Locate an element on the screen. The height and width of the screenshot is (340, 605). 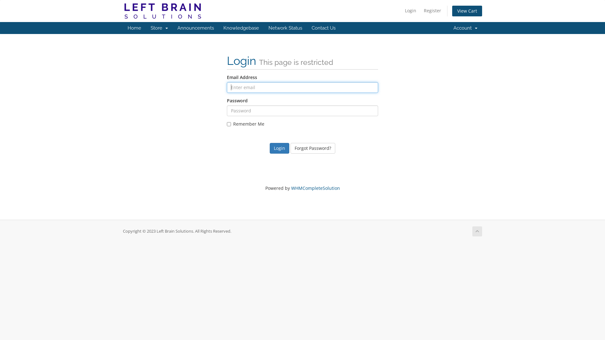
Network Status is located at coordinates (285, 28).